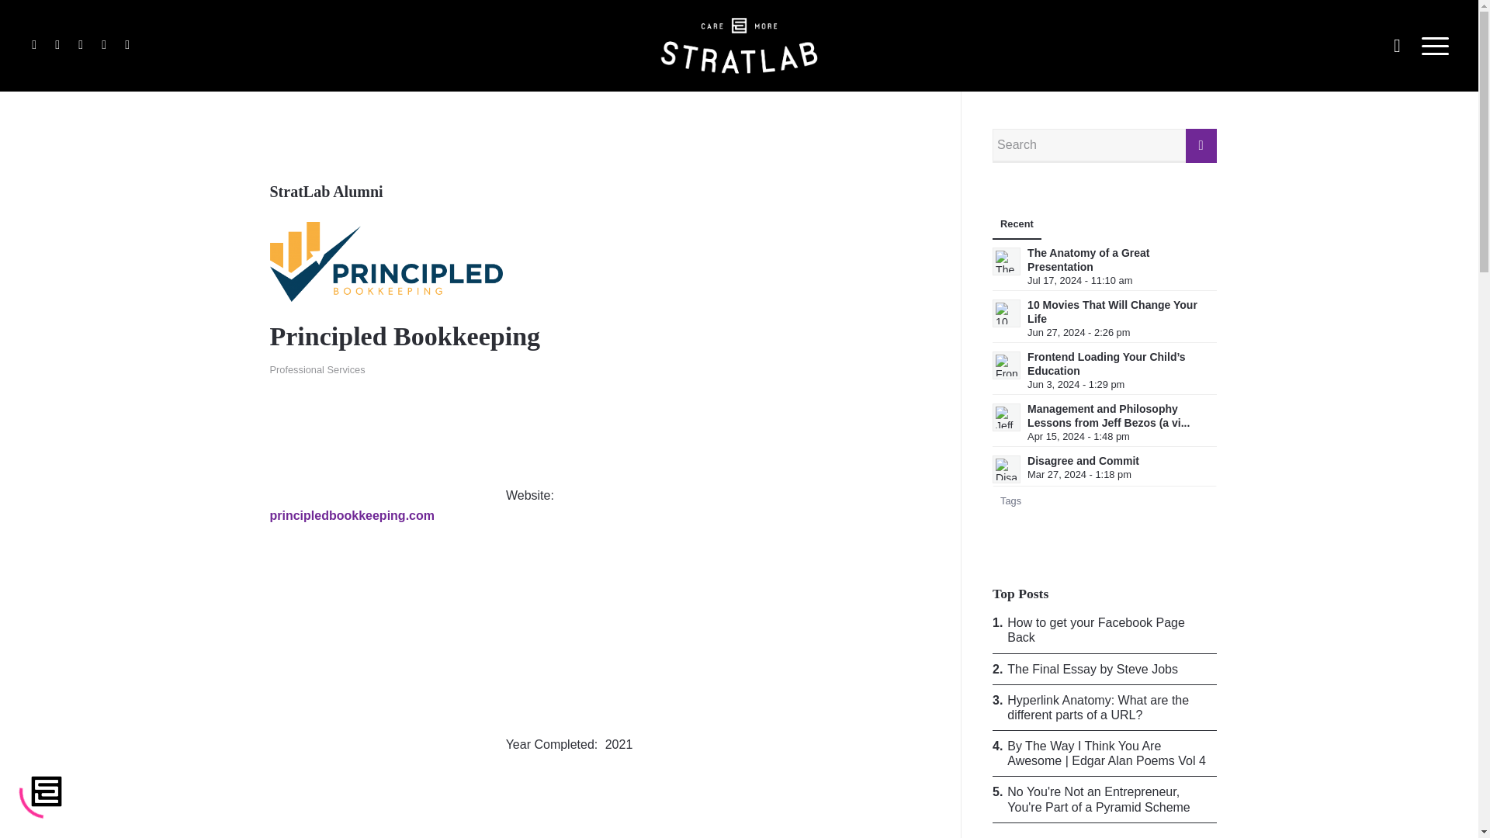 The width and height of the screenshot is (1490, 838). What do you see at coordinates (1113, 312) in the screenshot?
I see `Read: 10 Movies That Will Change Your Life` at bounding box center [1113, 312].